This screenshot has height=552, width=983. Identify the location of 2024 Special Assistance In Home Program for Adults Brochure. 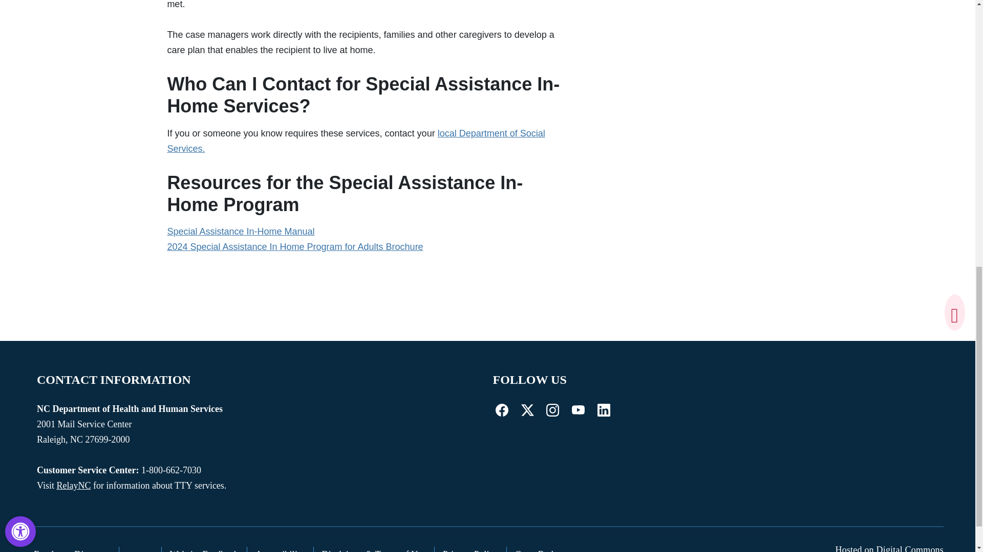
(295, 246).